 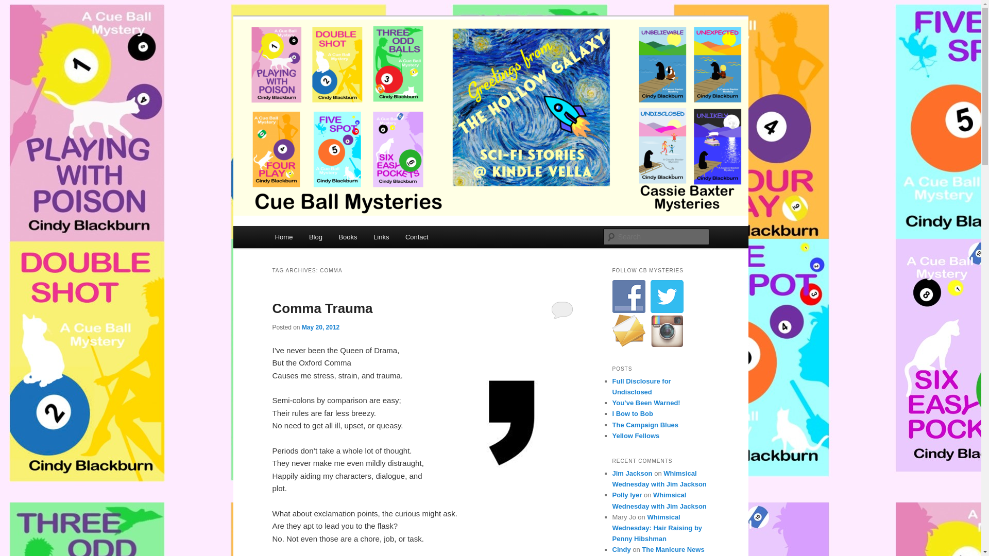 What do you see at coordinates (416, 237) in the screenshot?
I see `Contact` at bounding box center [416, 237].